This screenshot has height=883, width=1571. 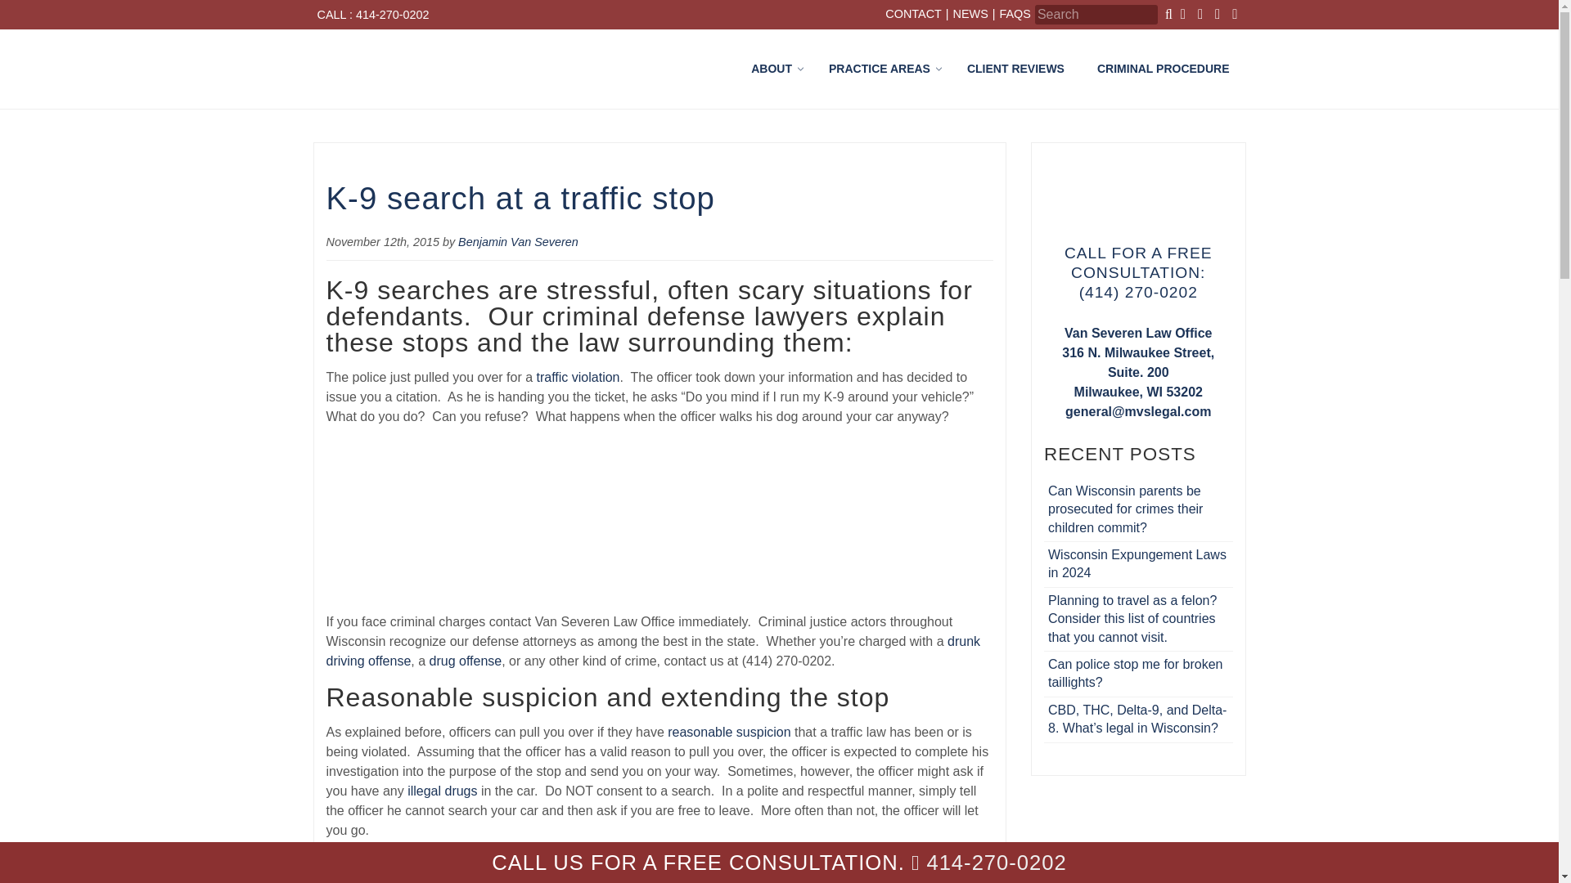 What do you see at coordinates (773, 69) in the screenshot?
I see `ABOUT` at bounding box center [773, 69].